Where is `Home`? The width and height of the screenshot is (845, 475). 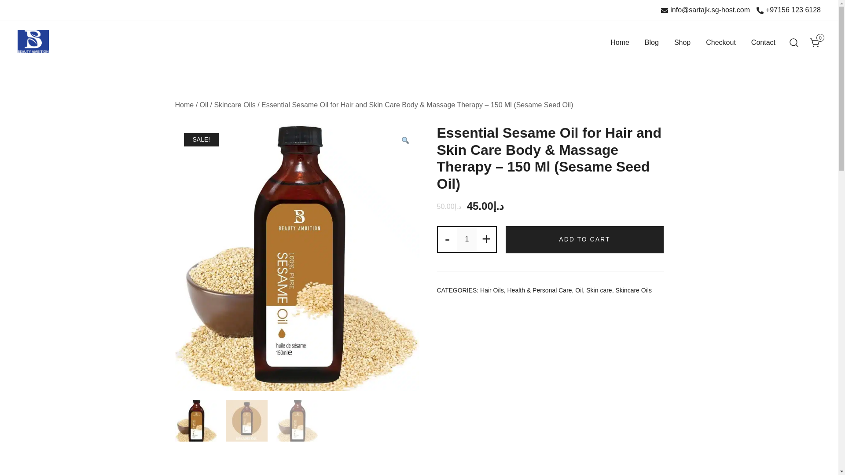
Home is located at coordinates (184, 105).